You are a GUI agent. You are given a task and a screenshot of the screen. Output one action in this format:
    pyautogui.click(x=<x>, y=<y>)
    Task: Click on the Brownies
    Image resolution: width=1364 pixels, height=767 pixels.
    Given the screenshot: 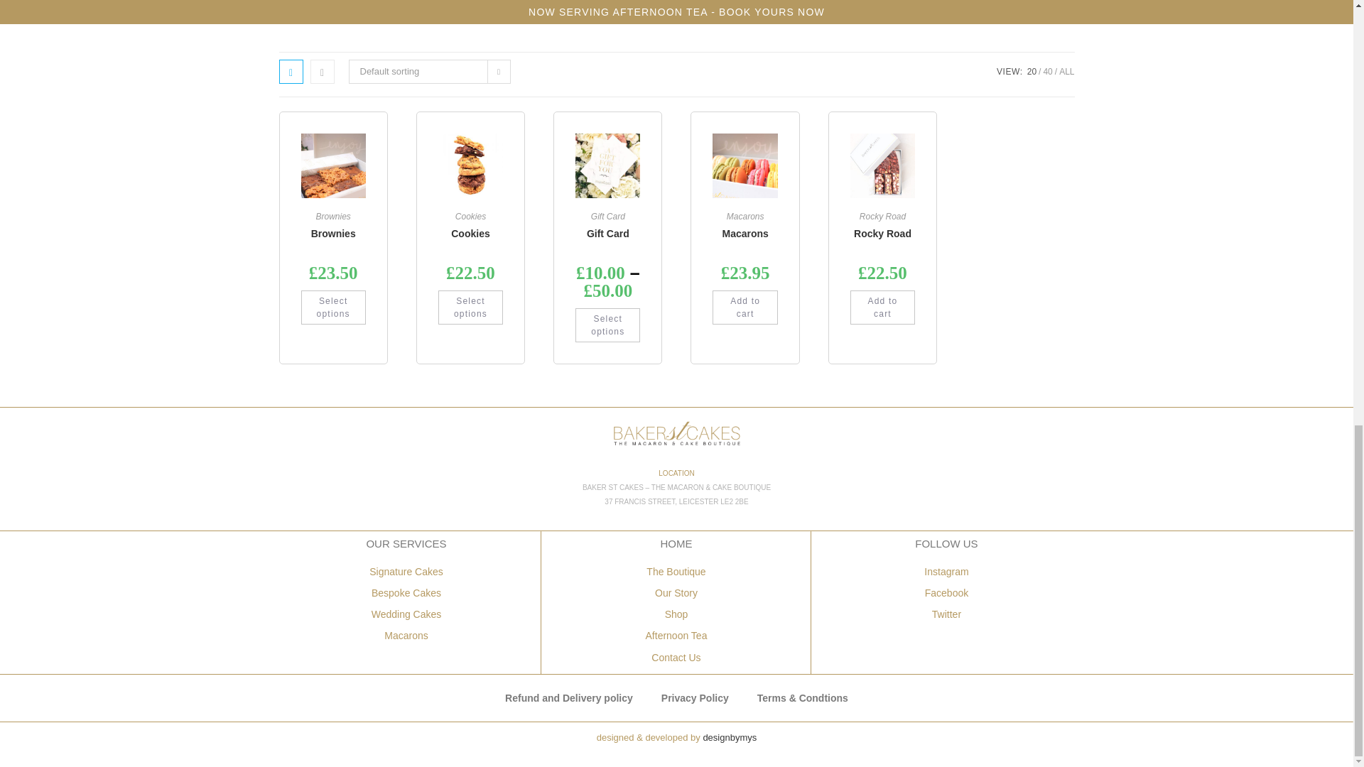 What is the action you would take?
    pyautogui.click(x=332, y=217)
    